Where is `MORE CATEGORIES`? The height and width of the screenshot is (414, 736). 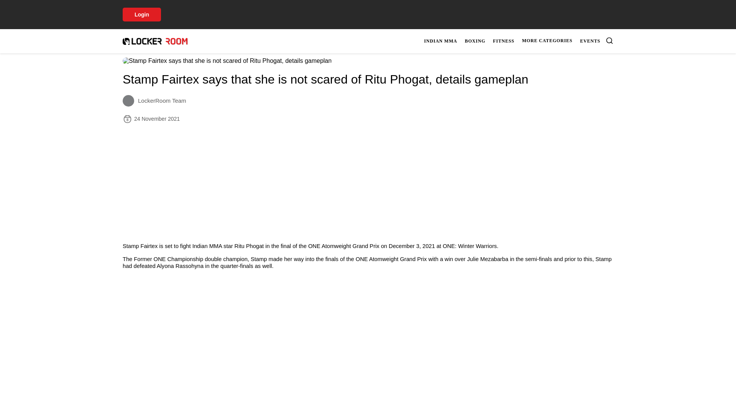 MORE CATEGORIES is located at coordinates (547, 41).